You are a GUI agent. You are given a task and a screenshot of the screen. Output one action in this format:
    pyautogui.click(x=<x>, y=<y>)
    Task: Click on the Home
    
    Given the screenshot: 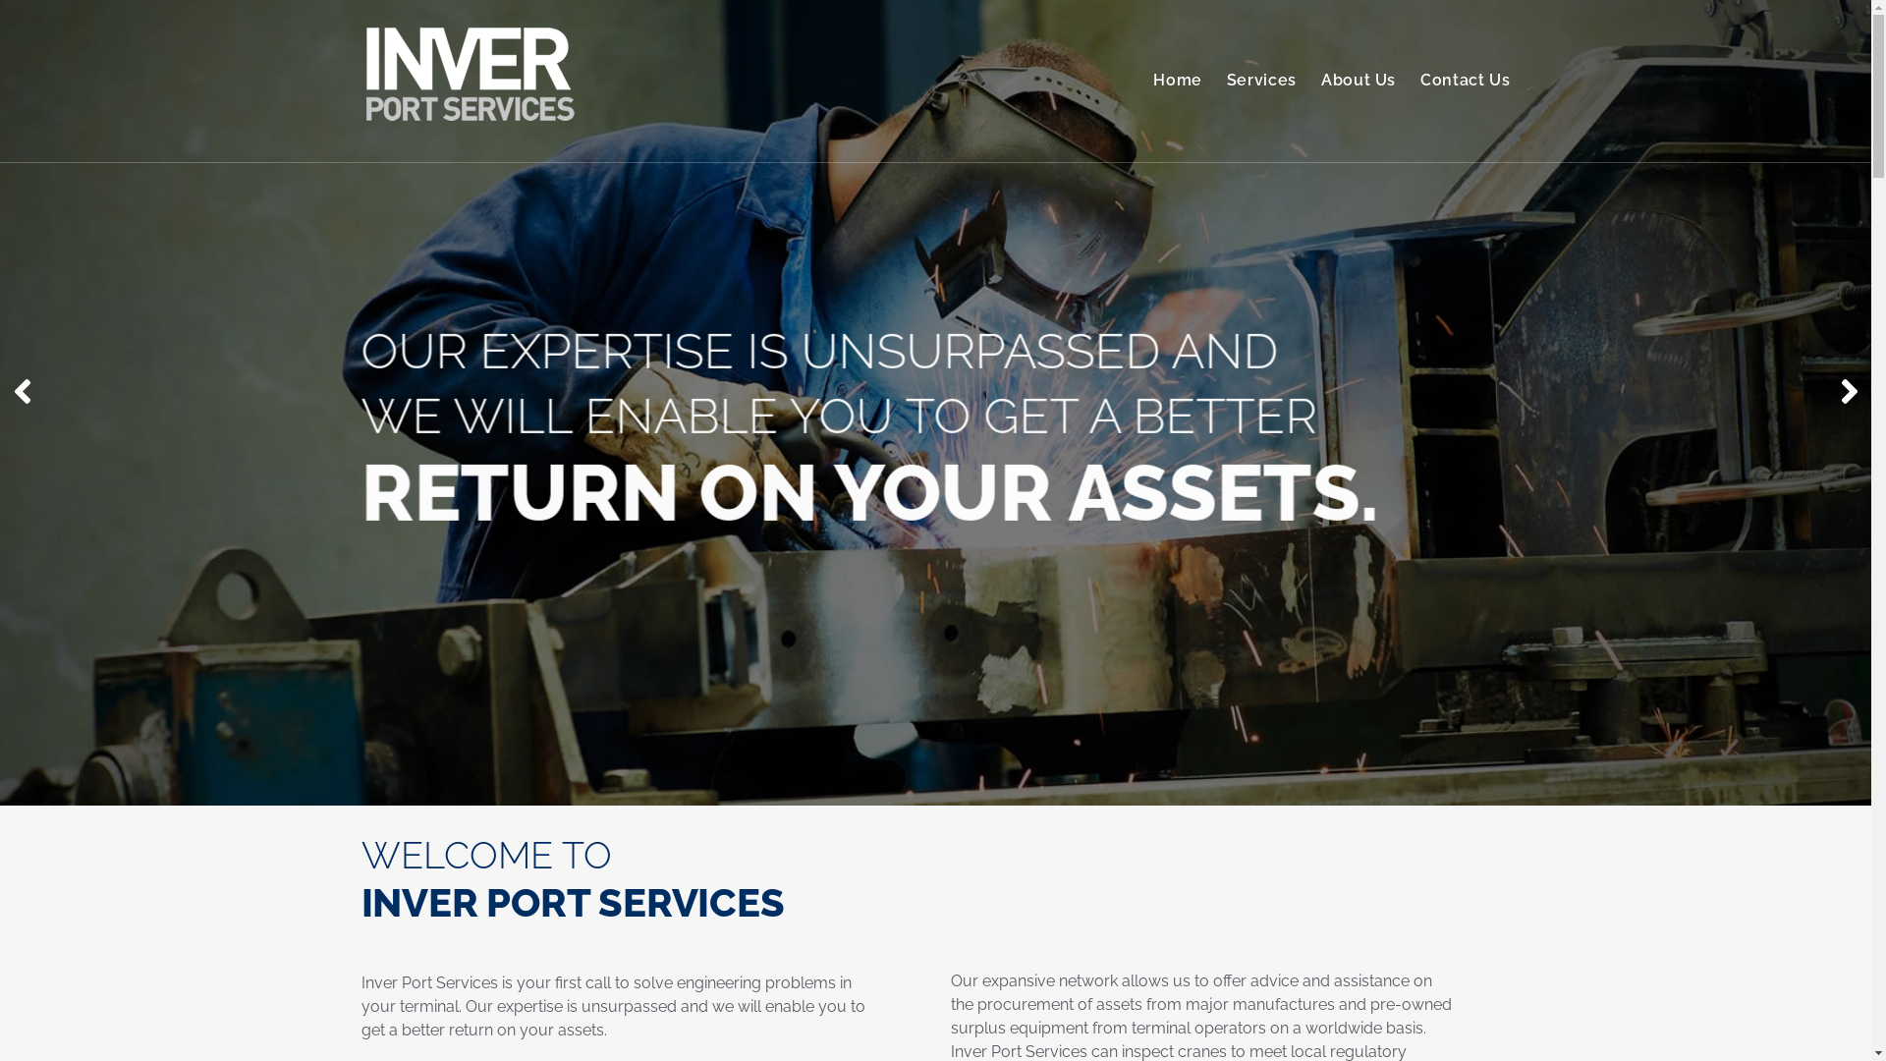 What is the action you would take?
    pyautogui.click(x=1178, y=81)
    